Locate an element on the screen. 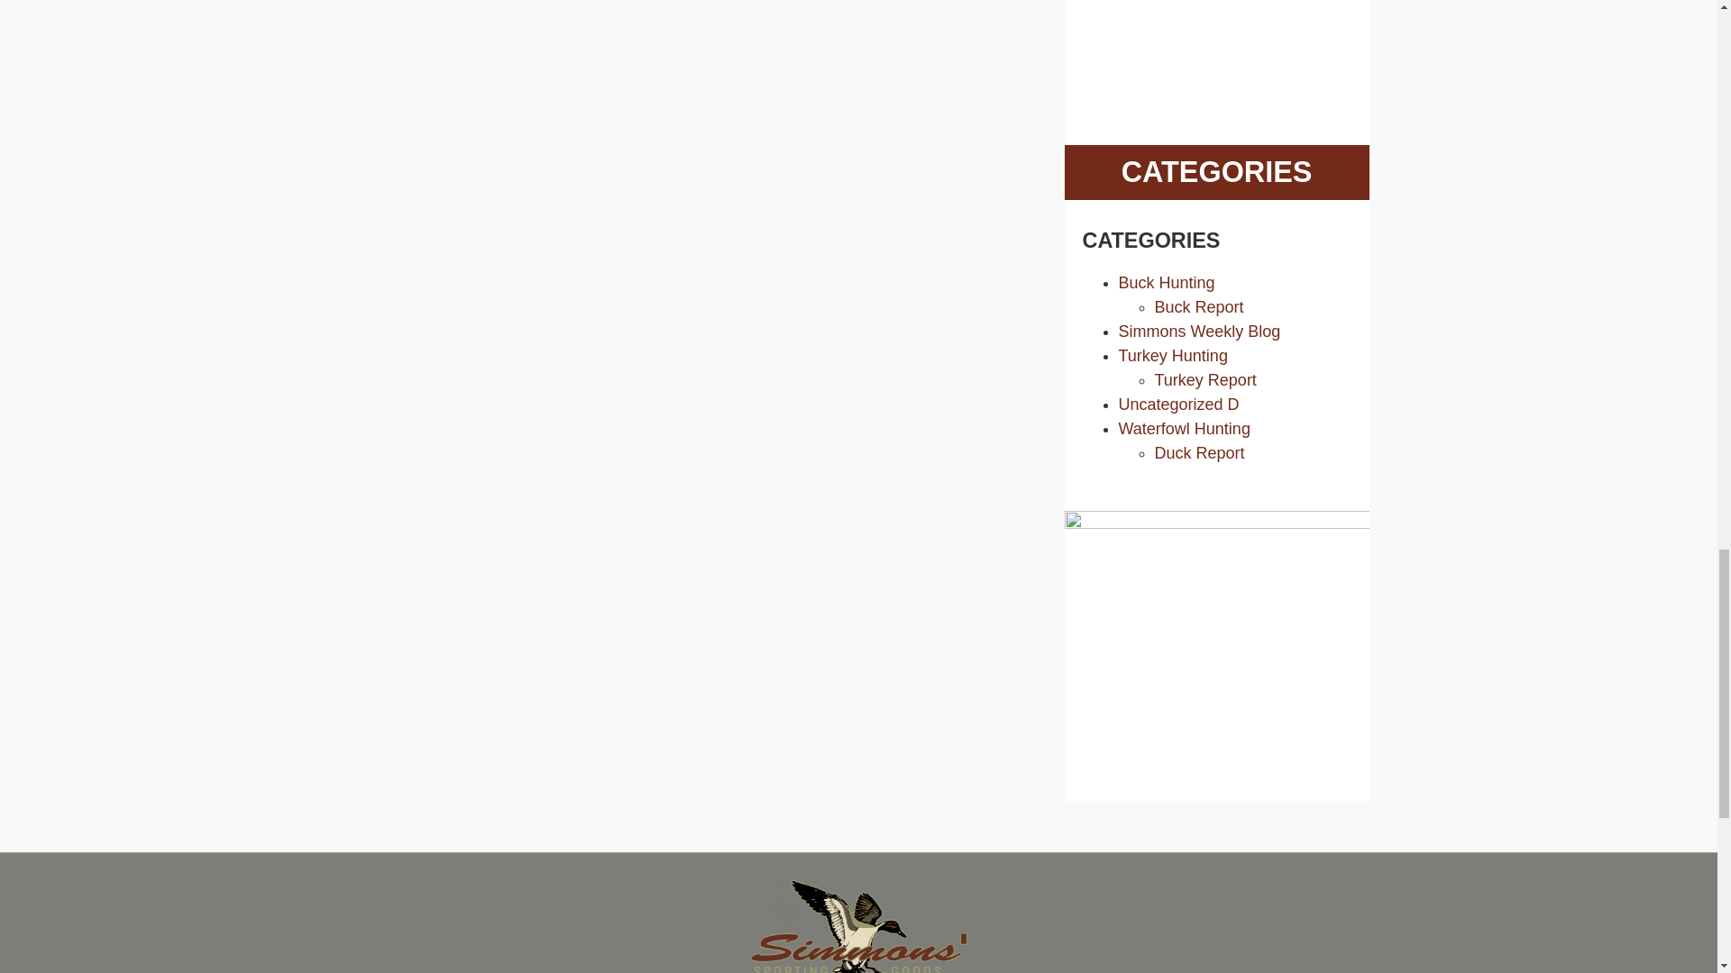 This screenshot has width=1731, height=973. Uncategorized D is located at coordinates (1178, 404).